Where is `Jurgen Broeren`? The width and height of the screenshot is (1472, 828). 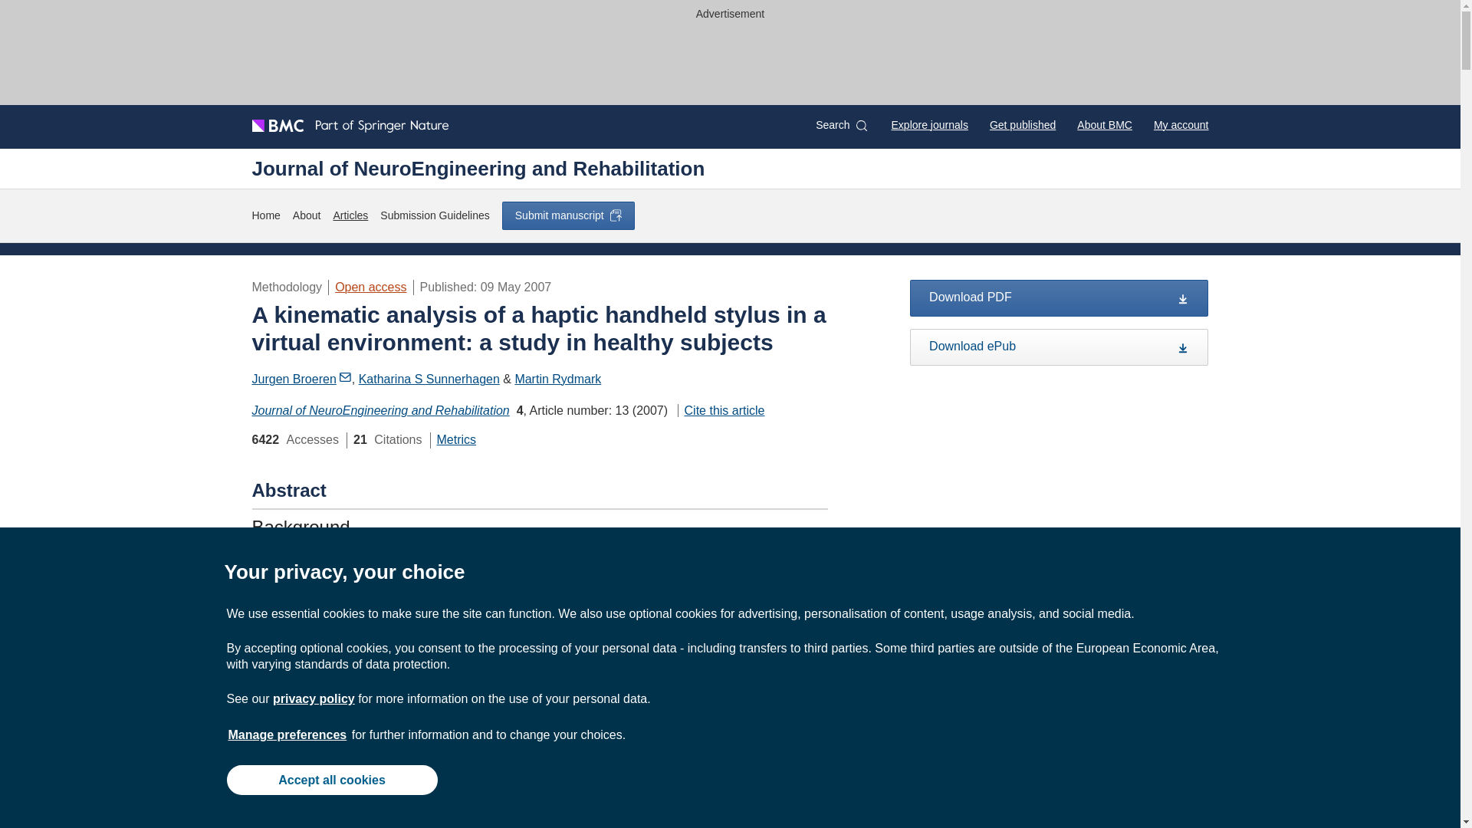
Jurgen Broeren is located at coordinates (301, 379).